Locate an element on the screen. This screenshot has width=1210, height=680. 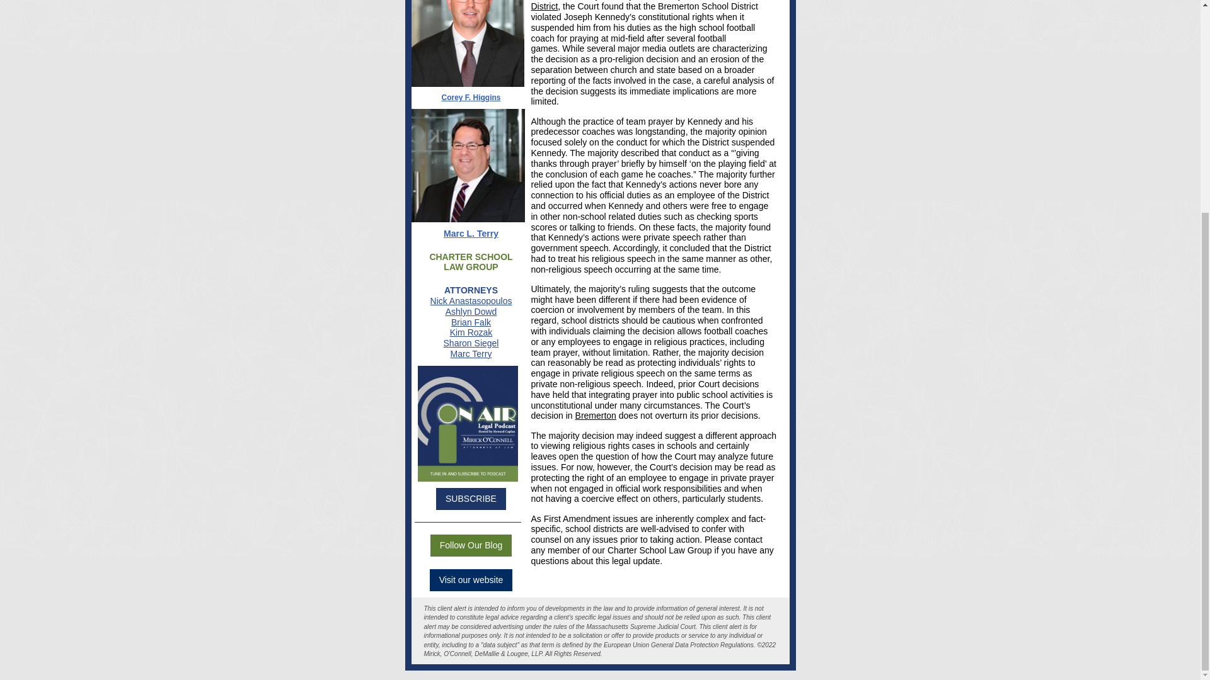
Follow Our Blog is located at coordinates (471, 545).